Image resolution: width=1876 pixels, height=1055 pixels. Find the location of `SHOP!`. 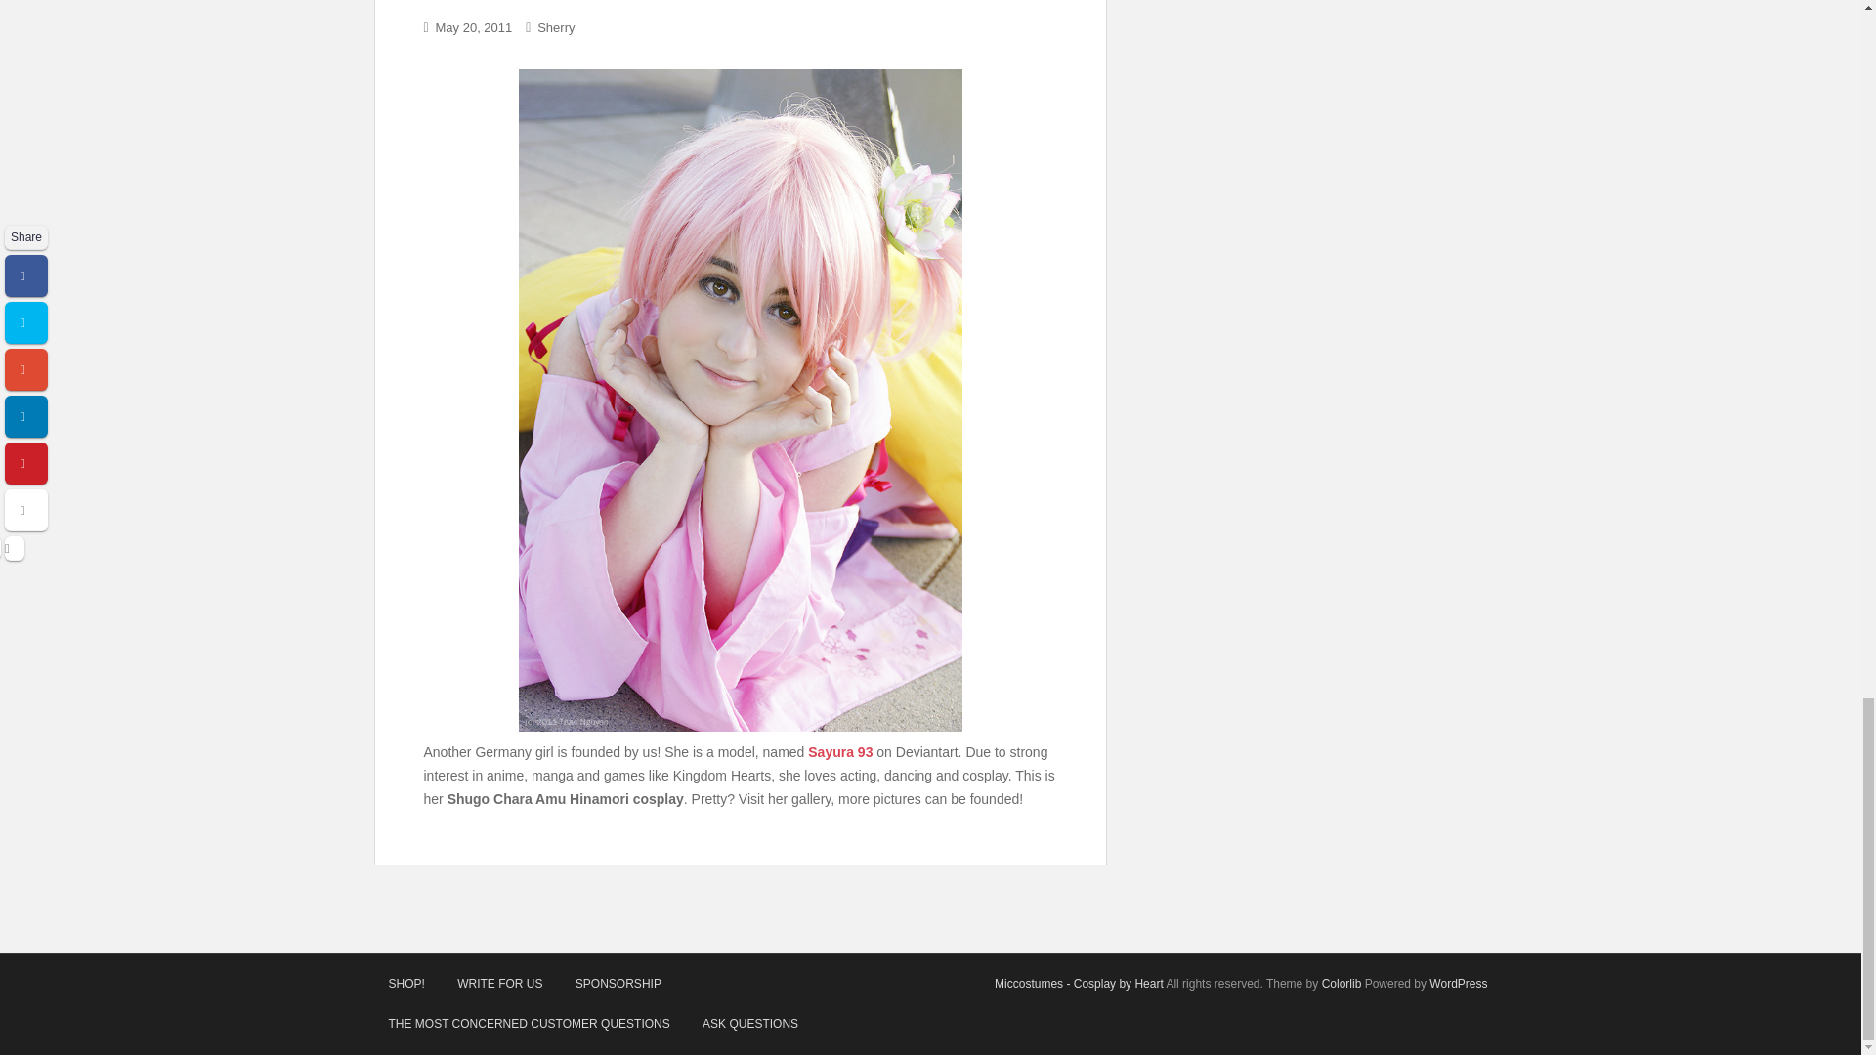

SHOP! is located at coordinates (406, 984).